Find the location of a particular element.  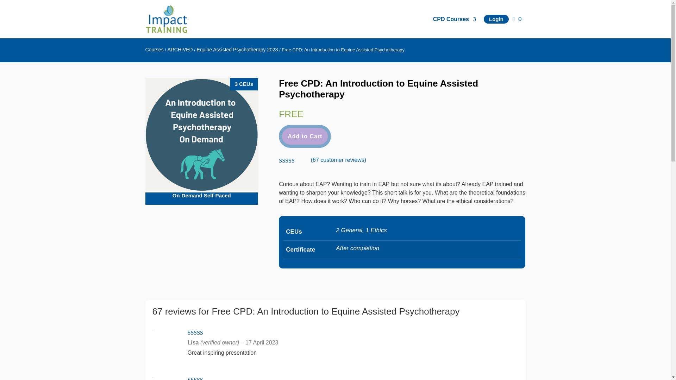

ARCHIVED is located at coordinates (180, 49).